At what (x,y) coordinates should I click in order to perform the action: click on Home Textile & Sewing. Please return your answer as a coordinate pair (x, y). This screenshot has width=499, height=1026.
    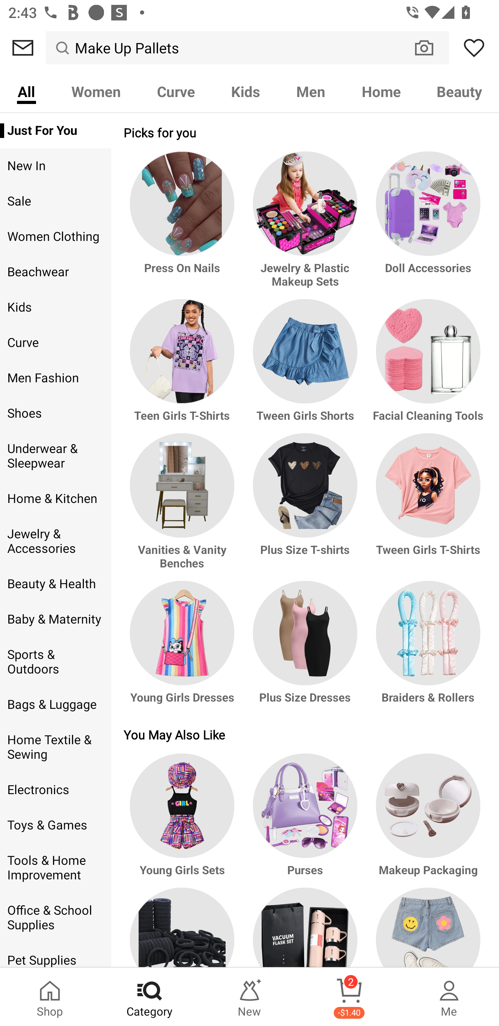
    Looking at the image, I should click on (55, 747).